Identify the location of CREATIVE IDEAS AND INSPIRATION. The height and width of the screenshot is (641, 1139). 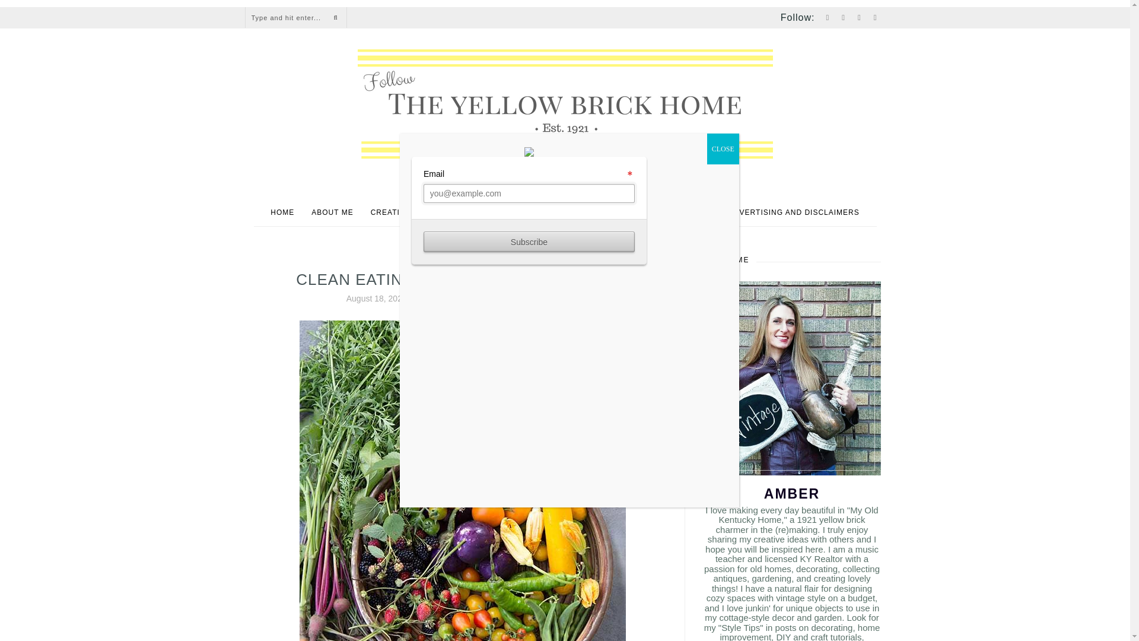
(443, 212).